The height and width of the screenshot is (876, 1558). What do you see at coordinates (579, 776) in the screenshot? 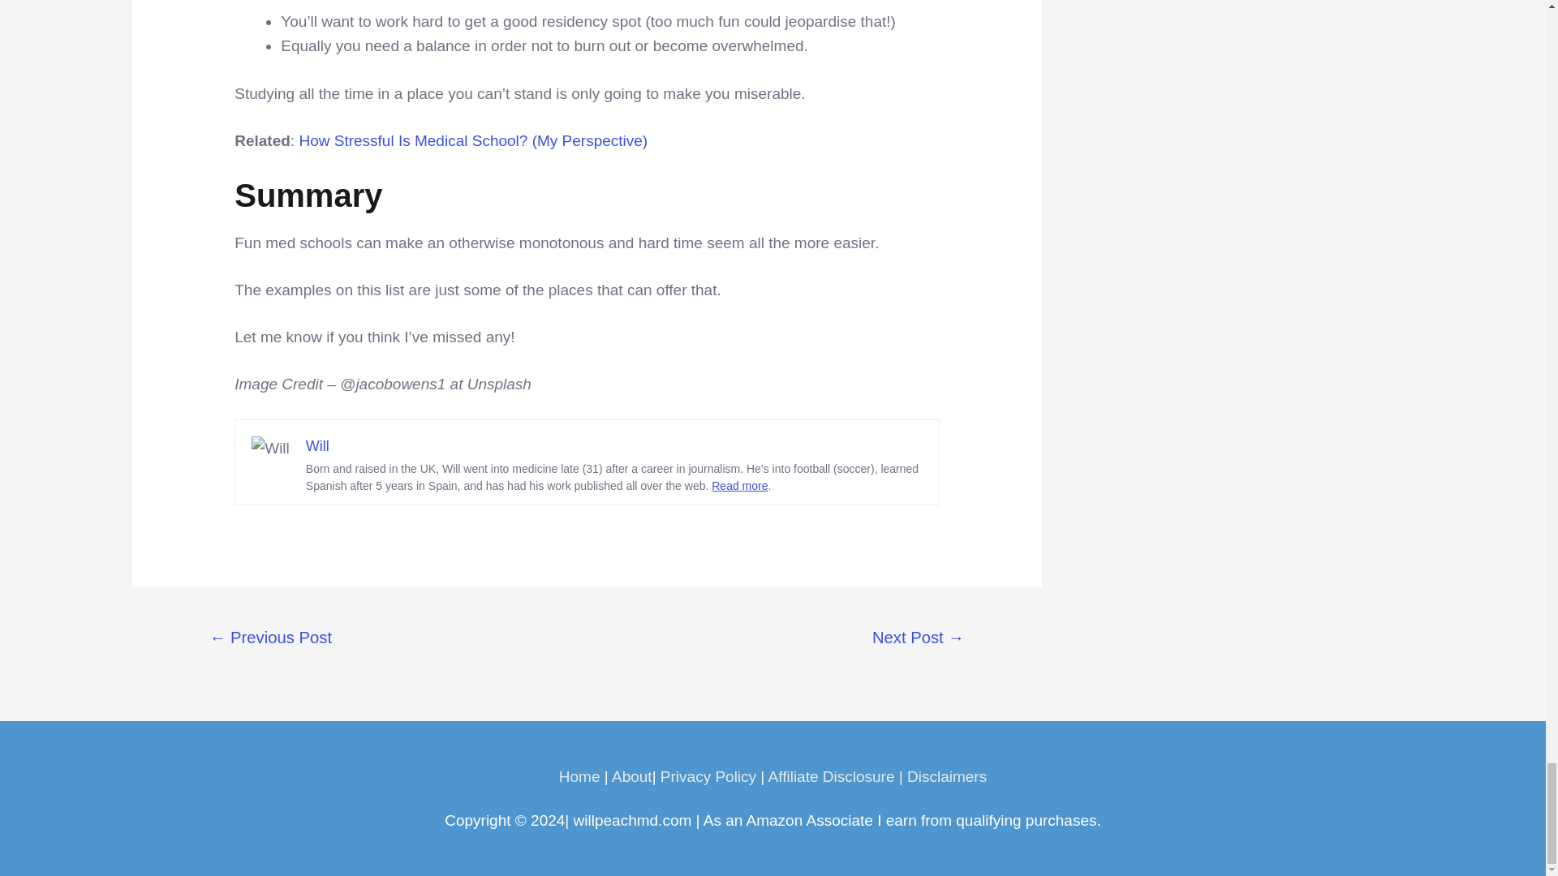
I see `Home` at bounding box center [579, 776].